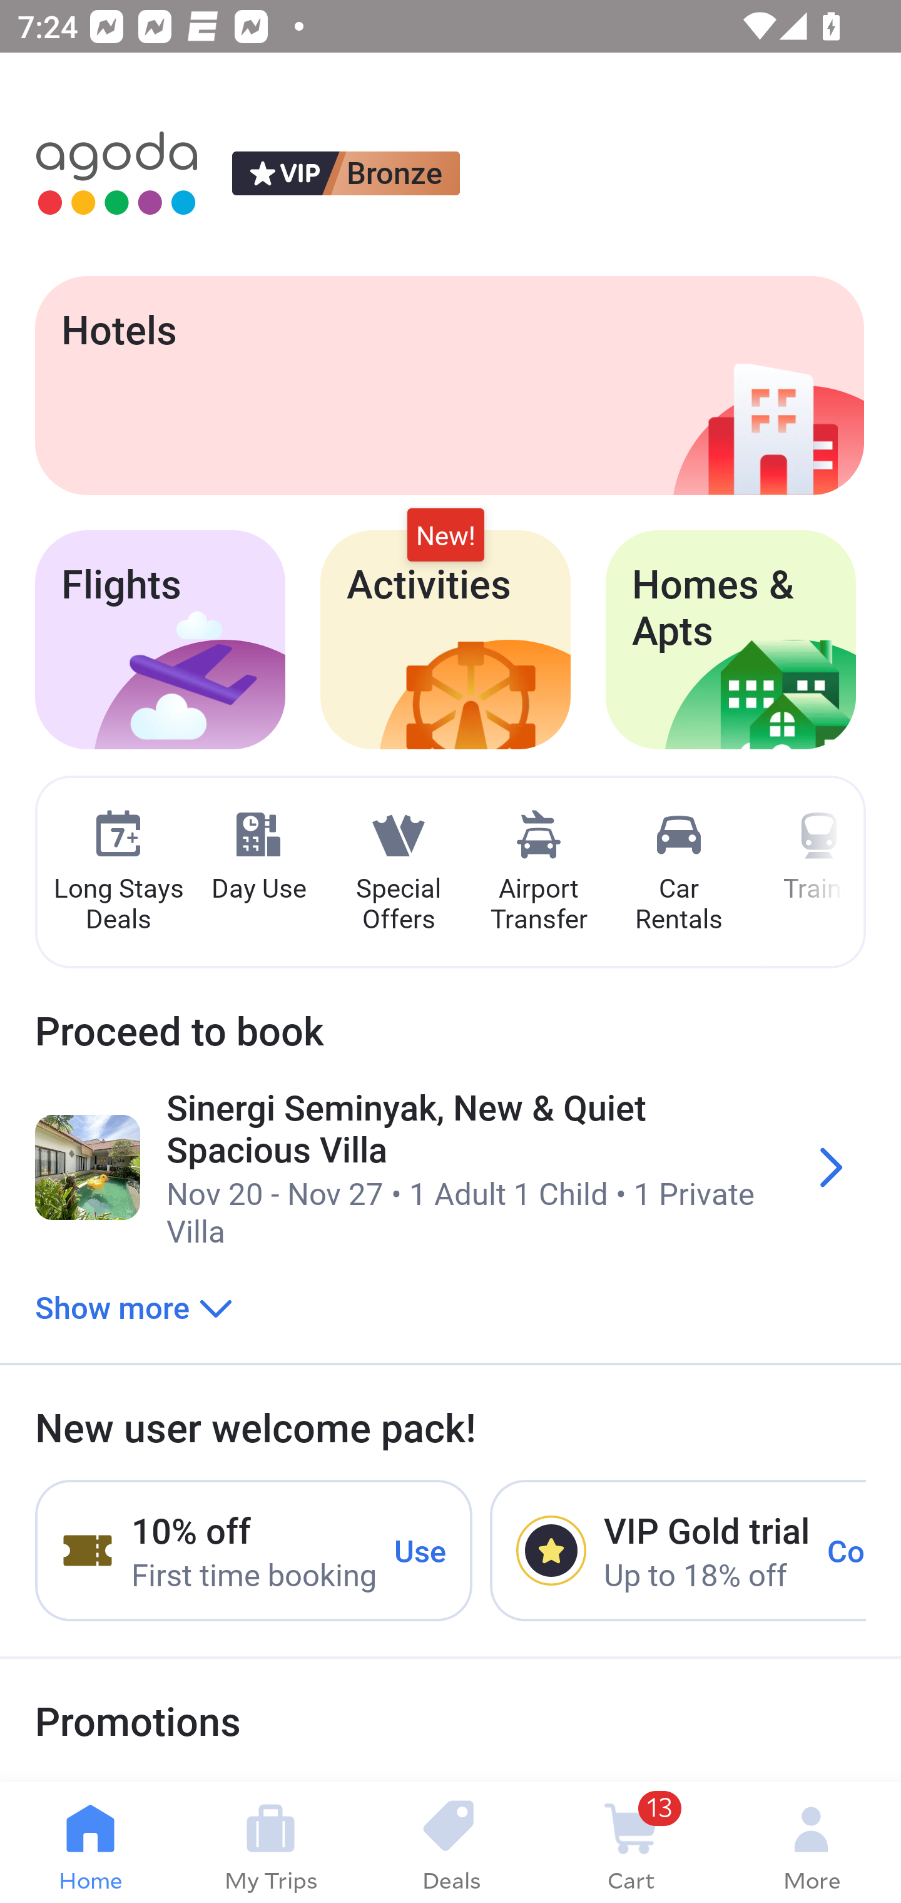 This screenshot has height=1903, width=901. Describe the element at coordinates (445, 640) in the screenshot. I see `Activities` at that location.